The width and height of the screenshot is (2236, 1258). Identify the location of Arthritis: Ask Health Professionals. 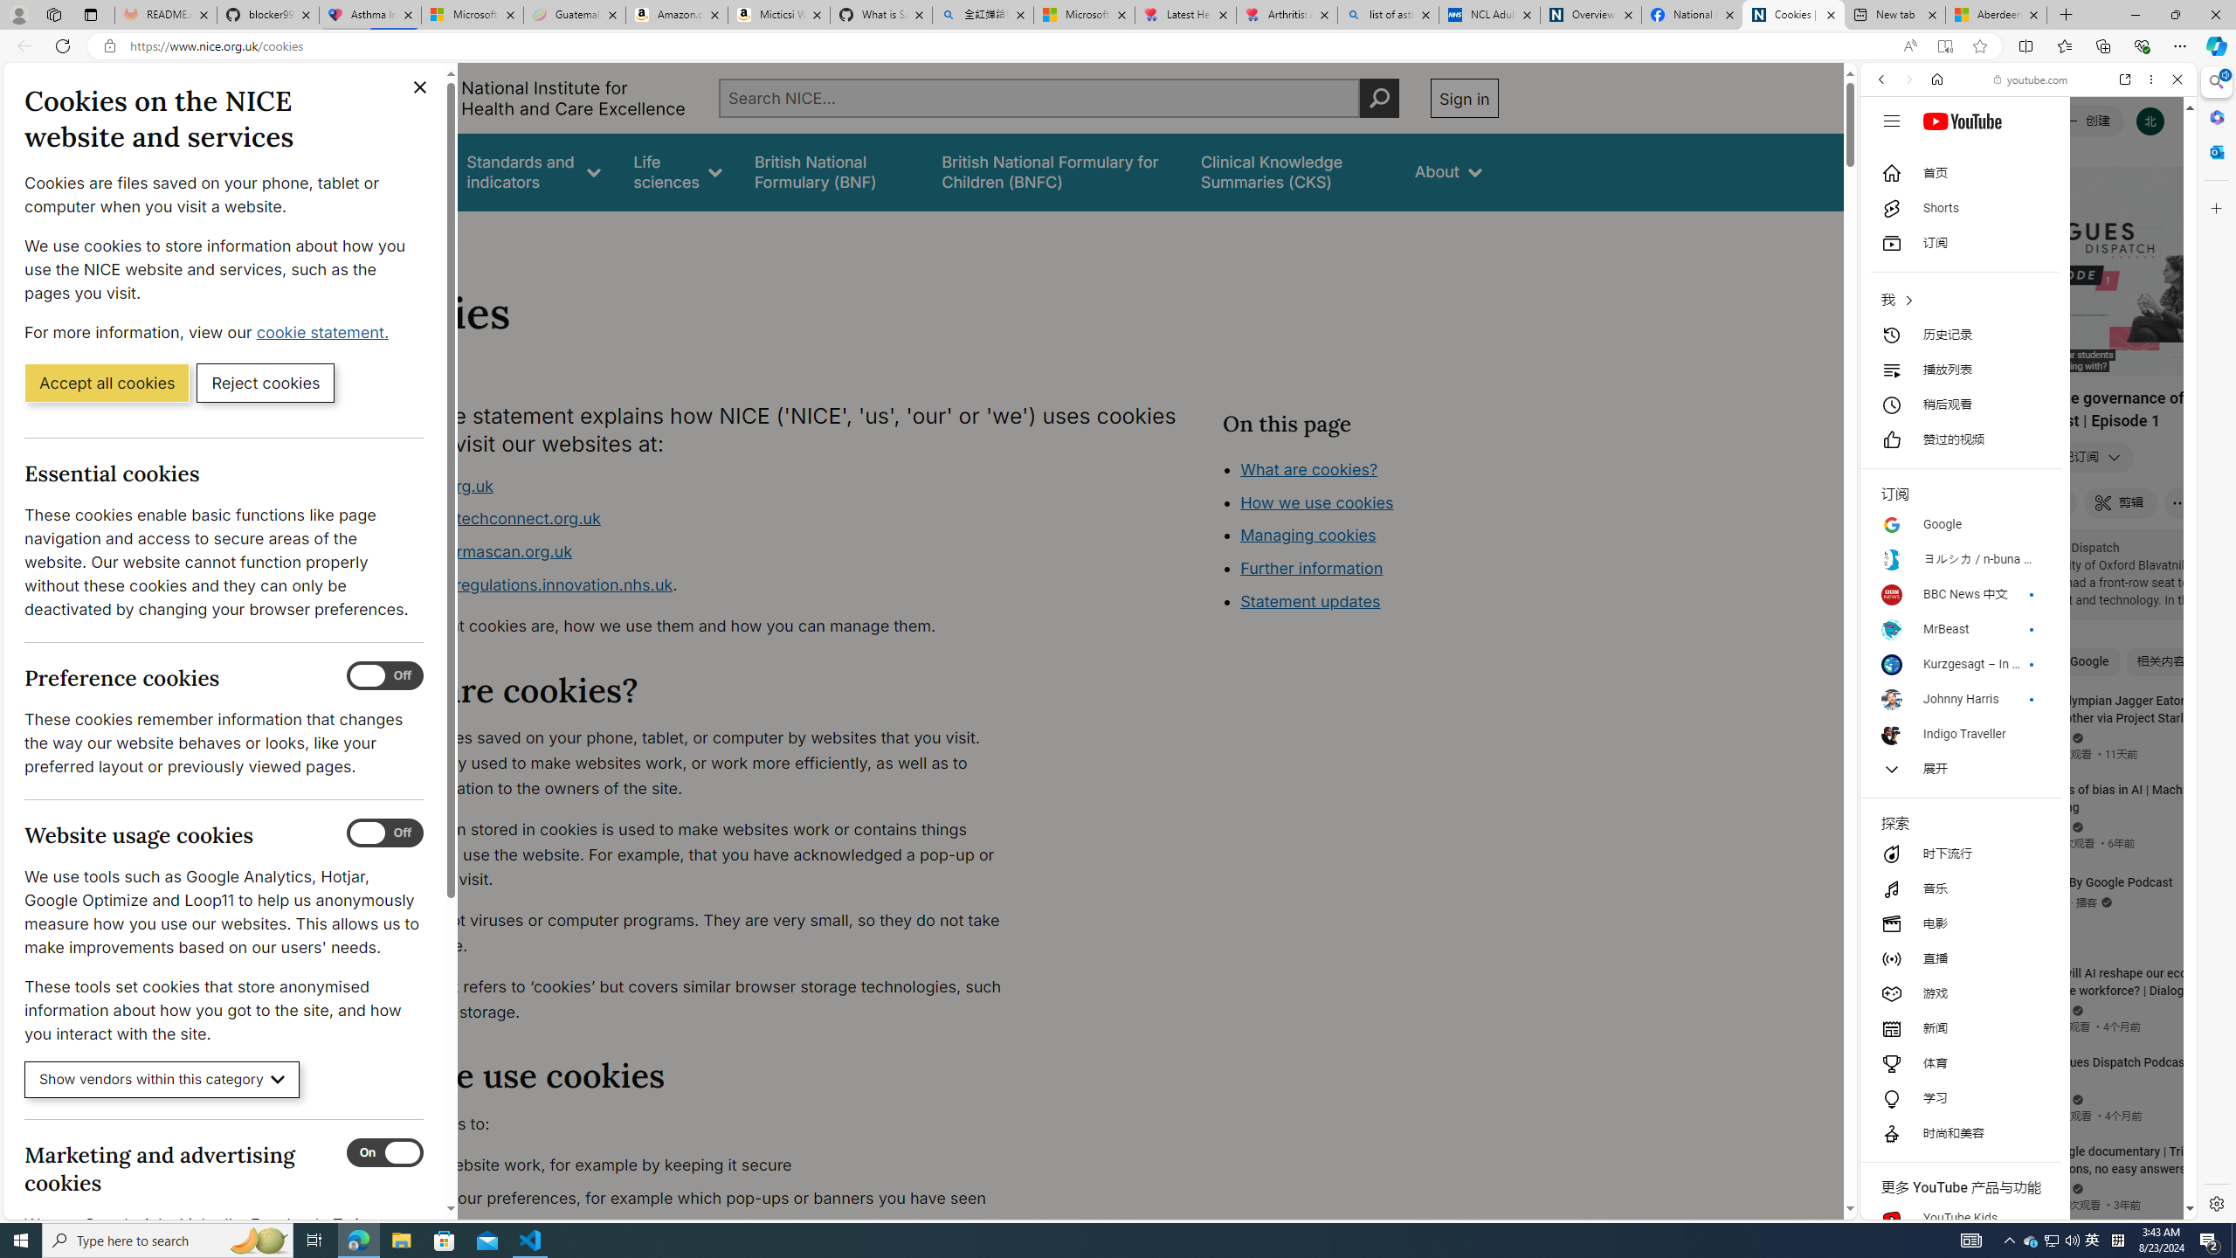
(1287, 15).